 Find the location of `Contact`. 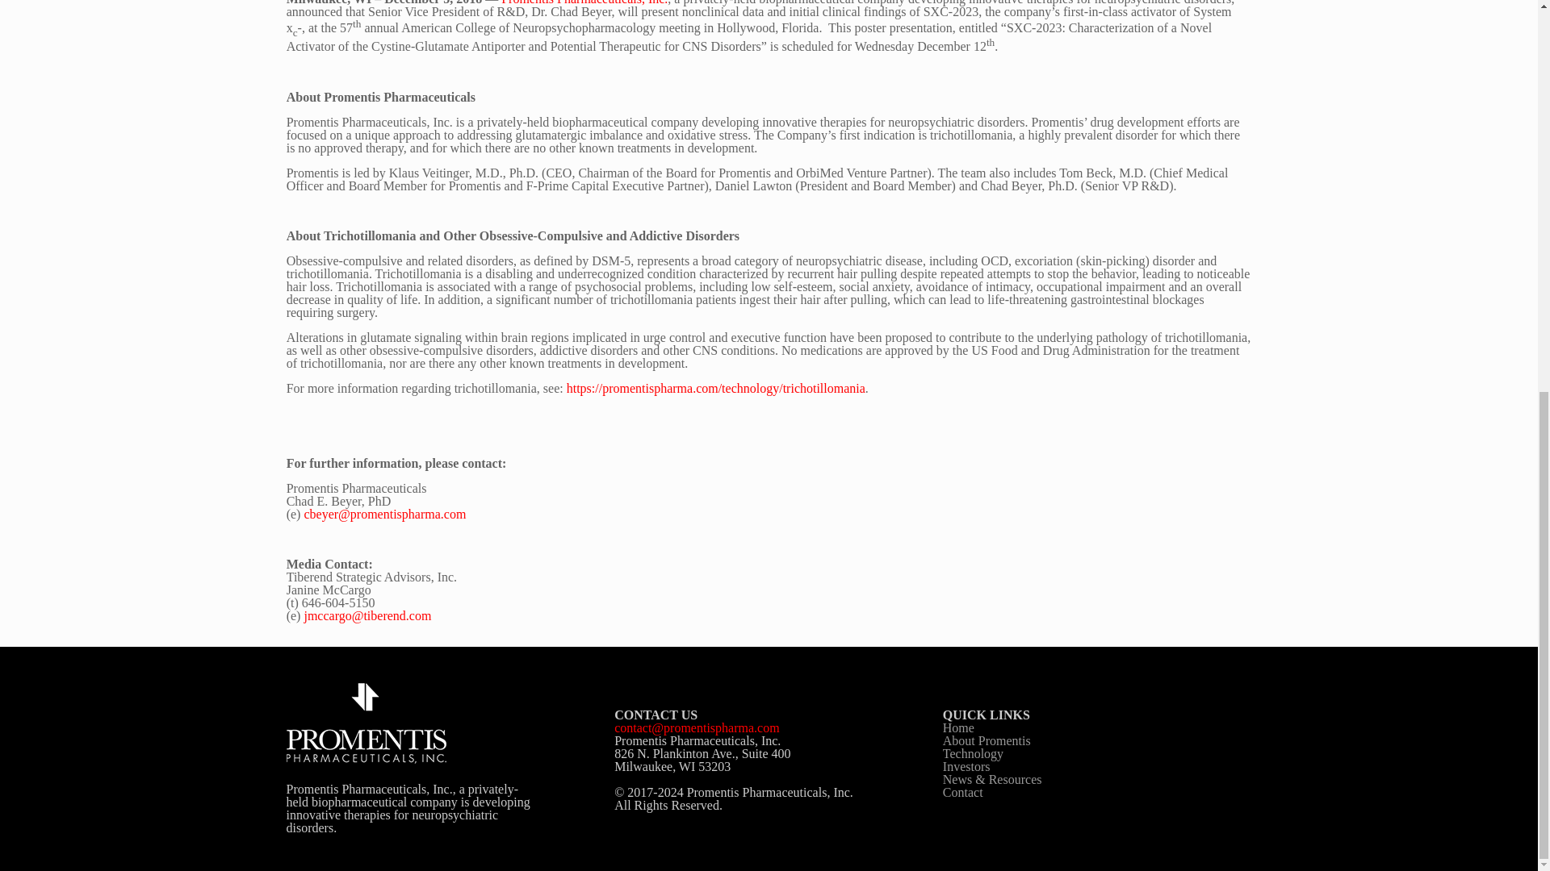

Contact is located at coordinates (962, 792).